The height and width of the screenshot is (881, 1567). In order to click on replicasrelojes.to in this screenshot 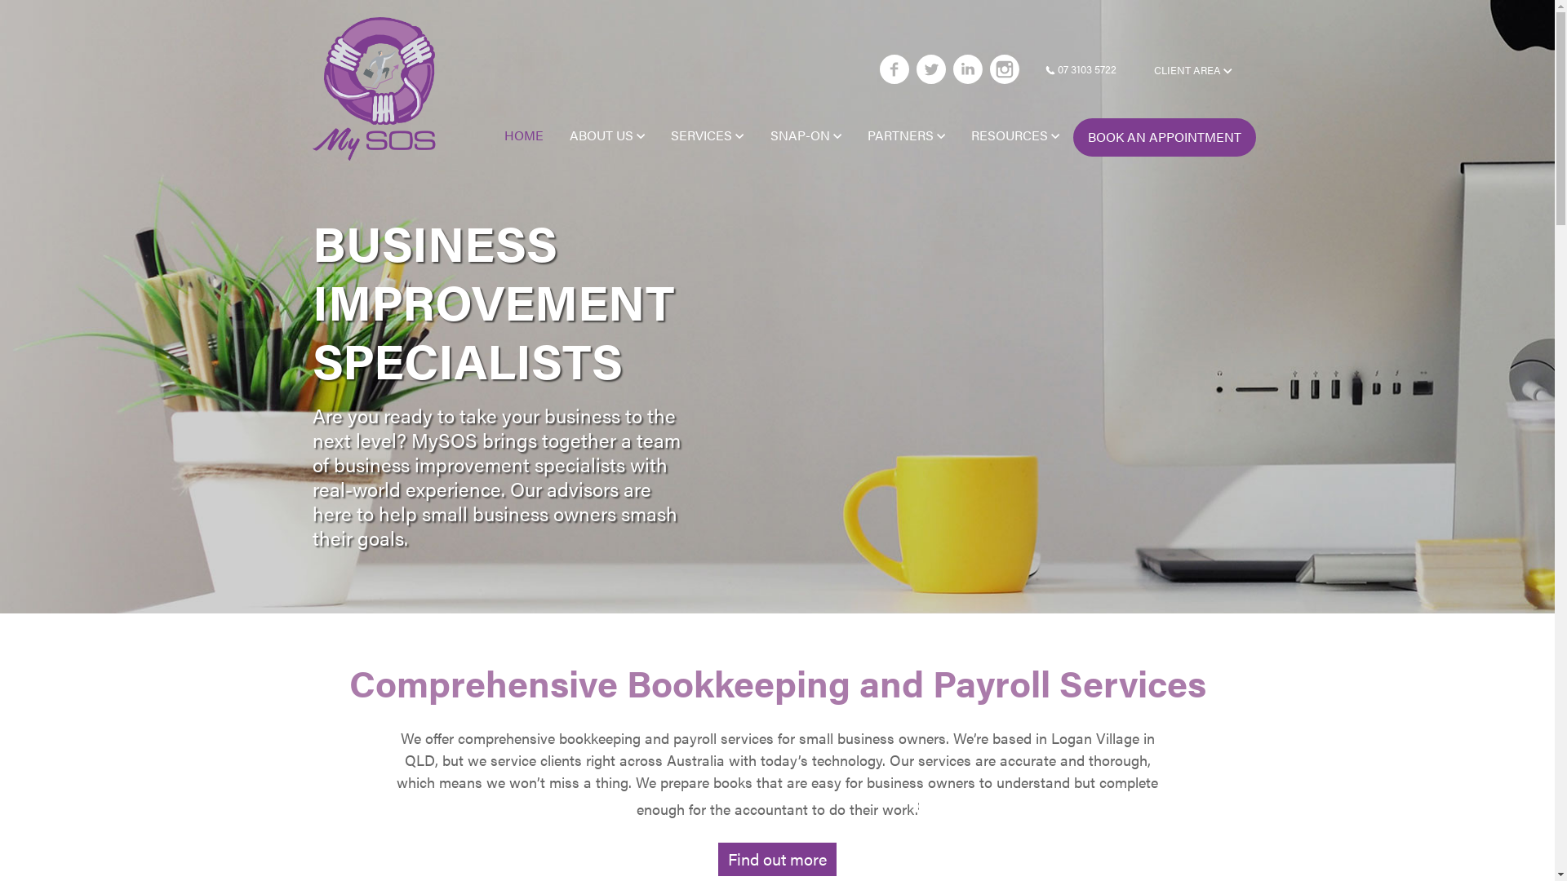, I will do `click(1373, 804)`.